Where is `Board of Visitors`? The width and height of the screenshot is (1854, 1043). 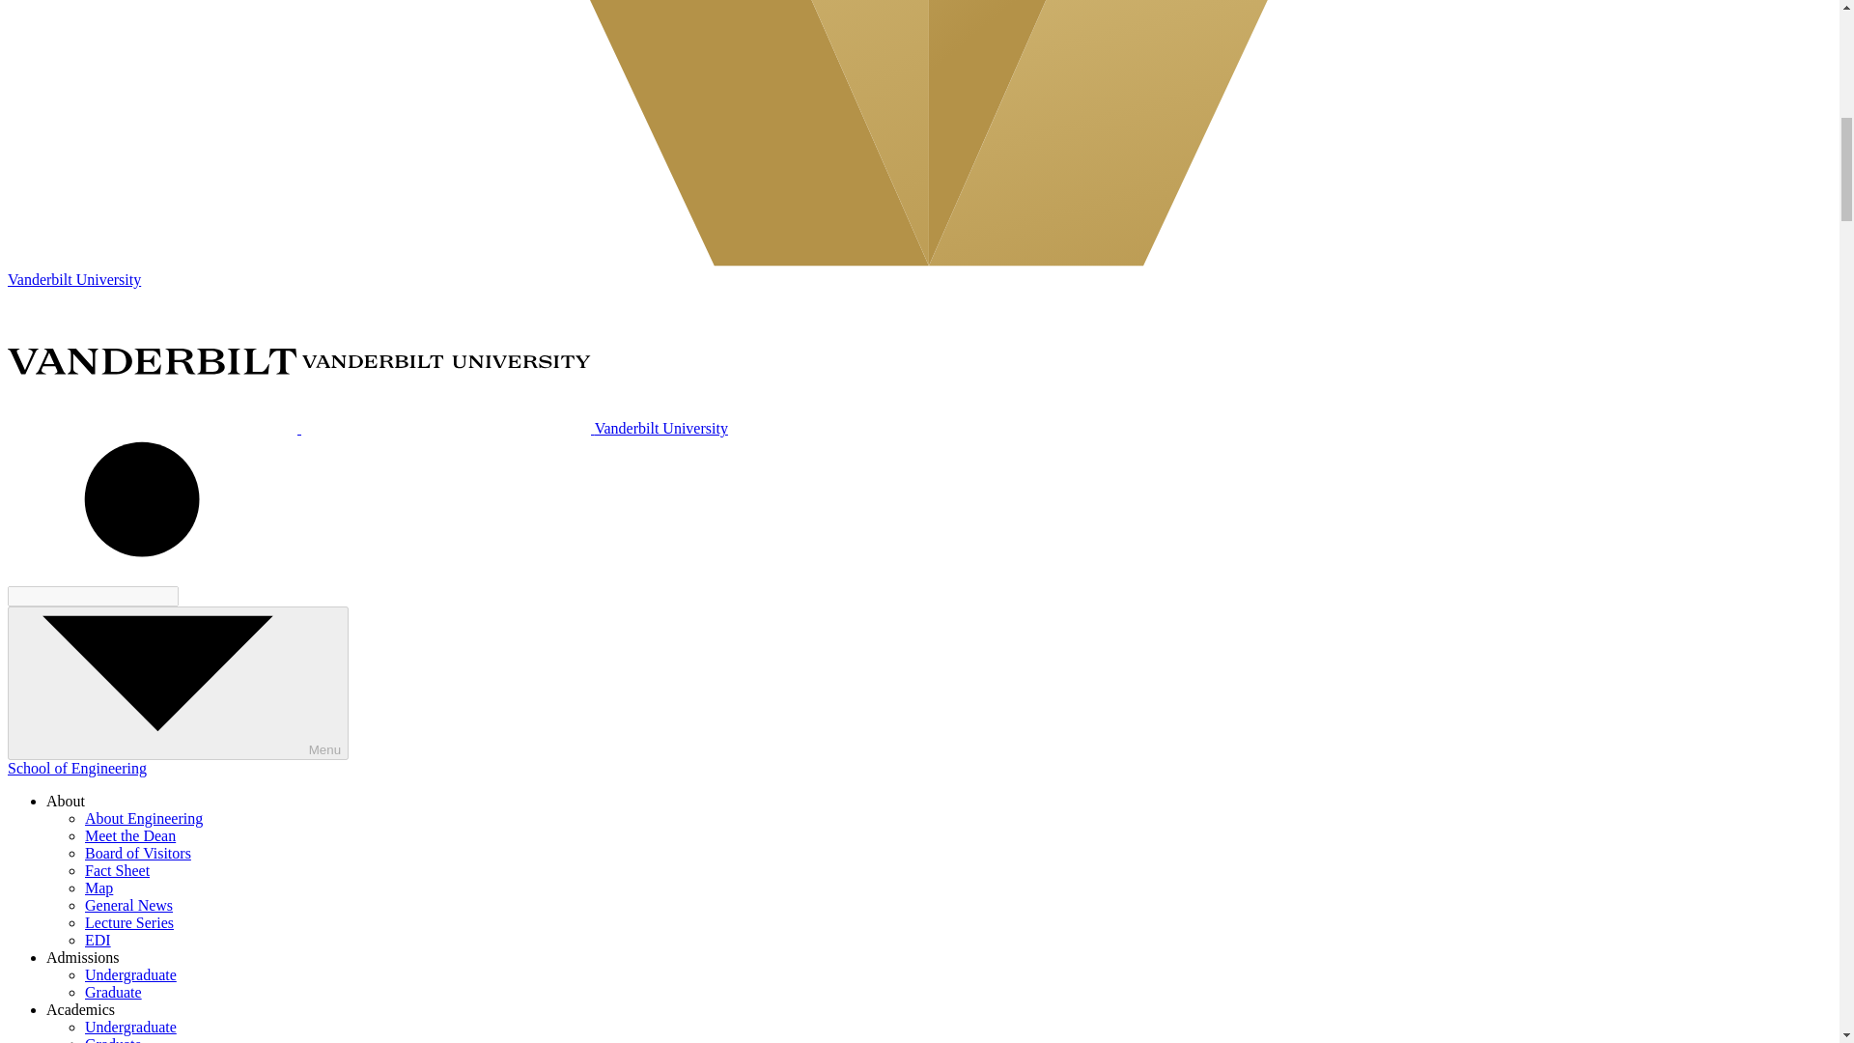
Board of Visitors is located at coordinates (137, 853).